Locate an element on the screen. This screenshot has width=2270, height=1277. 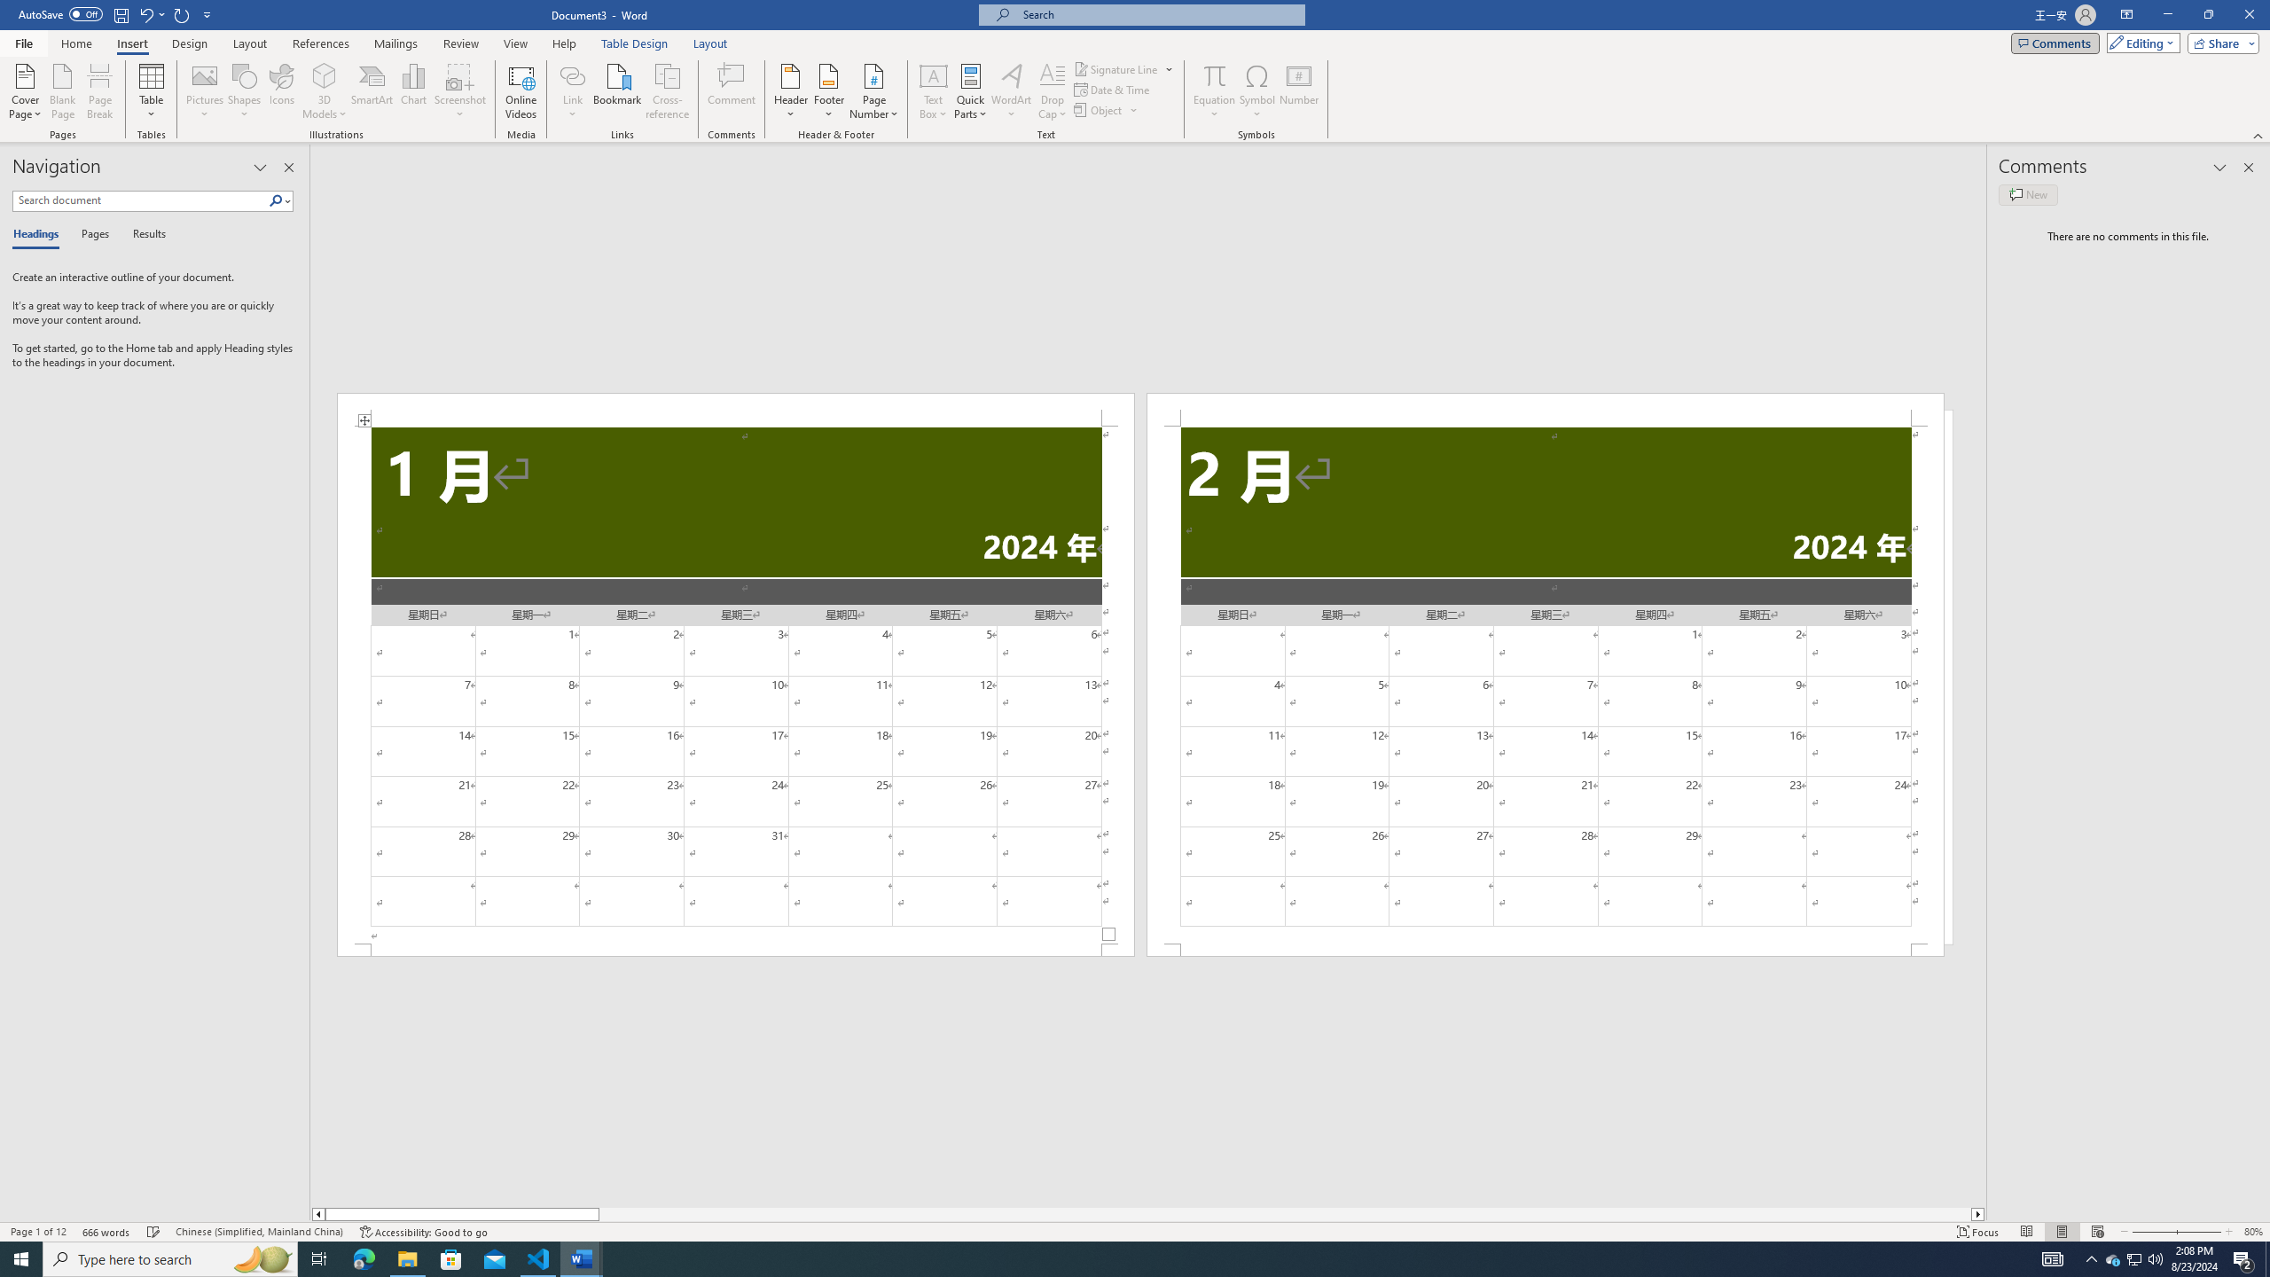
Comments is located at coordinates (2055, 43).